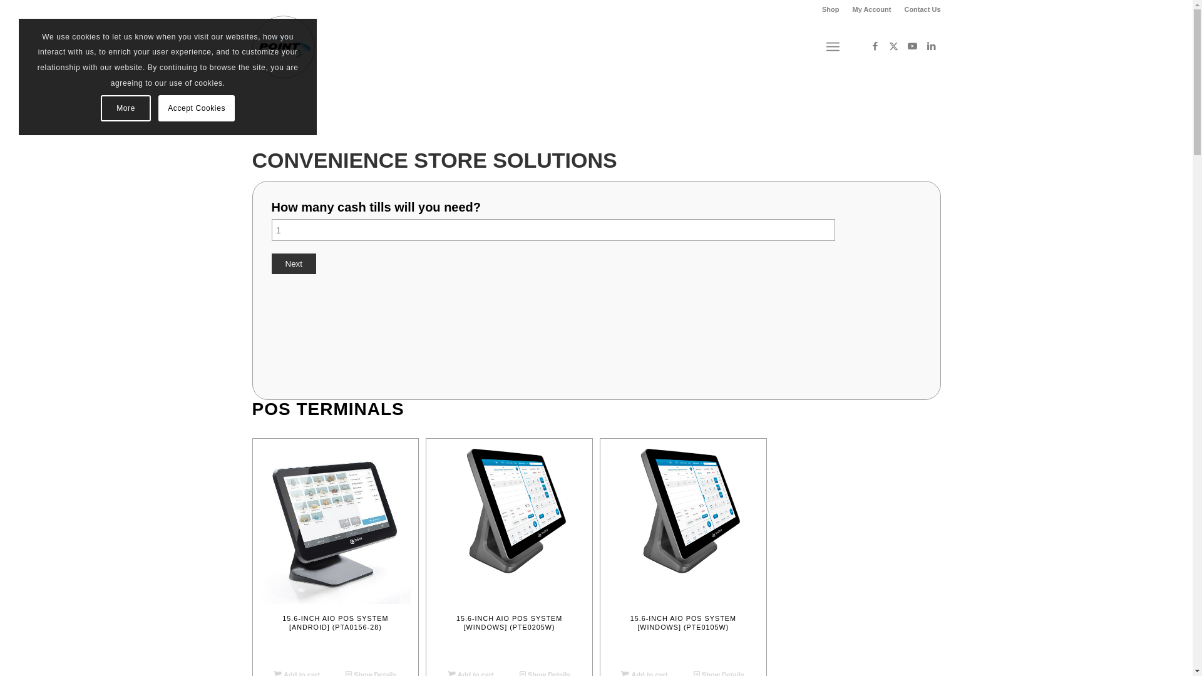 This screenshot has height=676, width=1202. I want to click on Youtube, so click(912, 46).